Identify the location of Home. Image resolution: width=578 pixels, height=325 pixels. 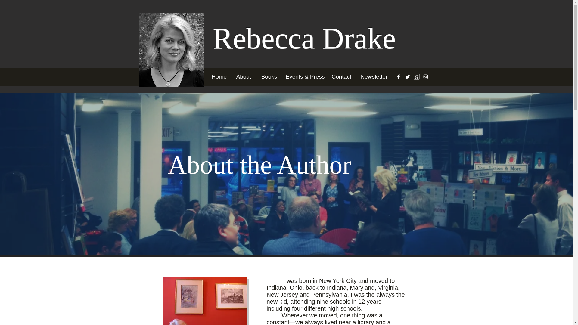
(219, 76).